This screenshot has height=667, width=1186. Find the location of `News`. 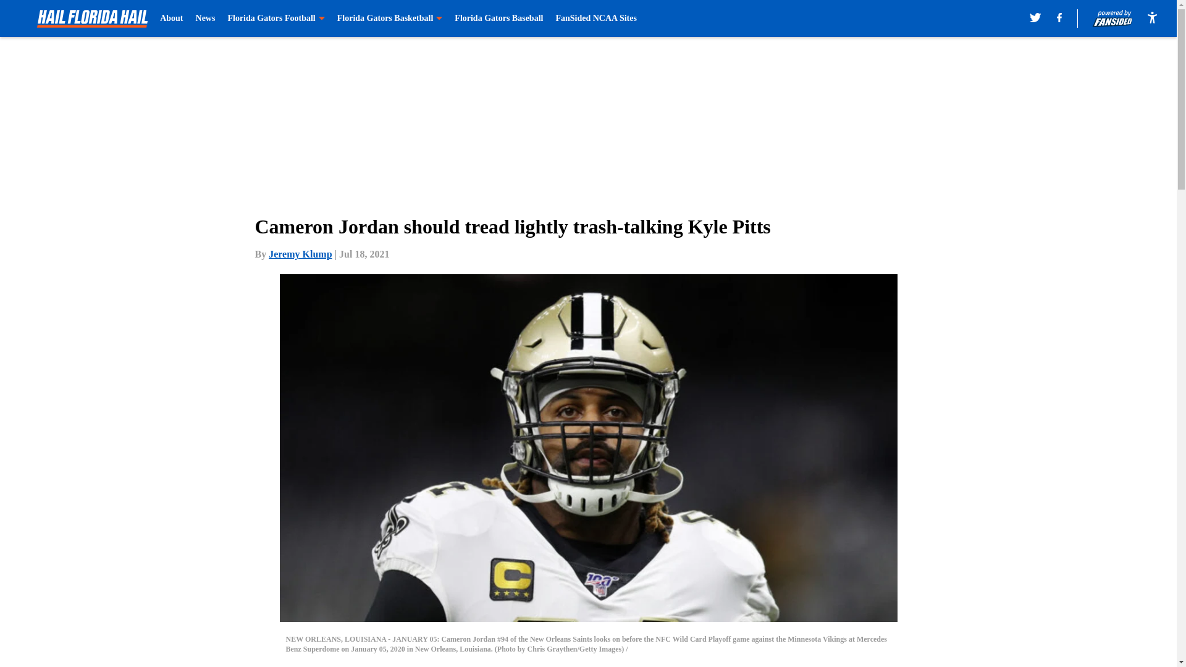

News is located at coordinates (205, 19).